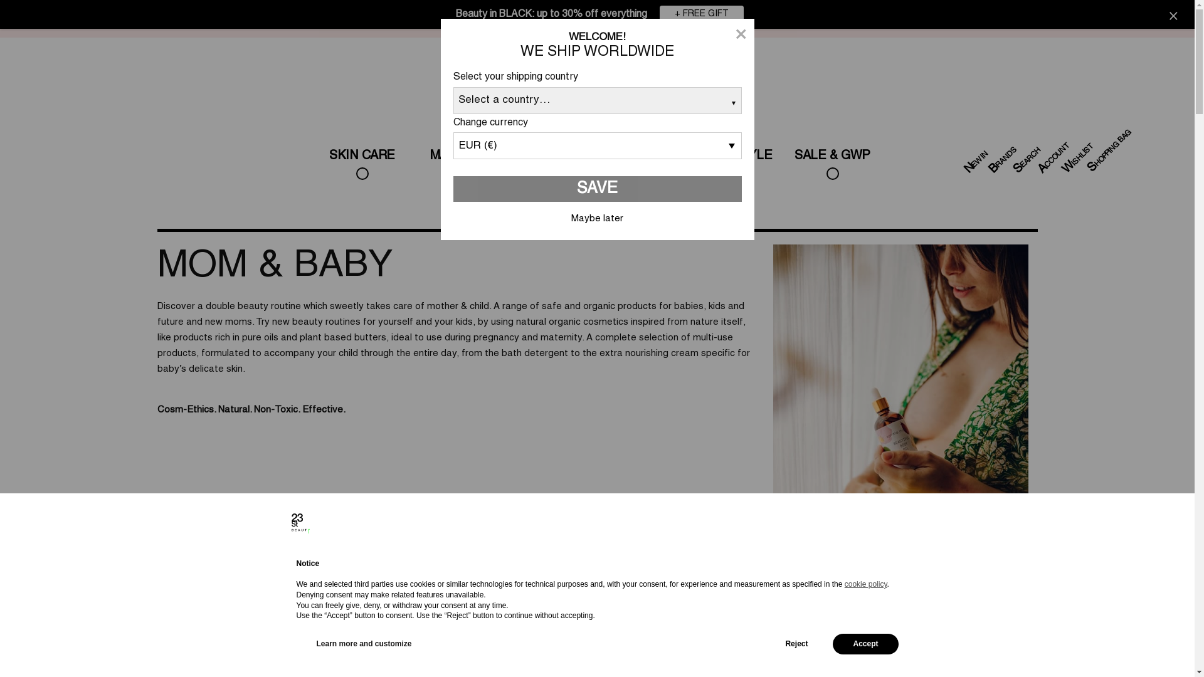  I want to click on ENGLISH, so click(1165, 8).